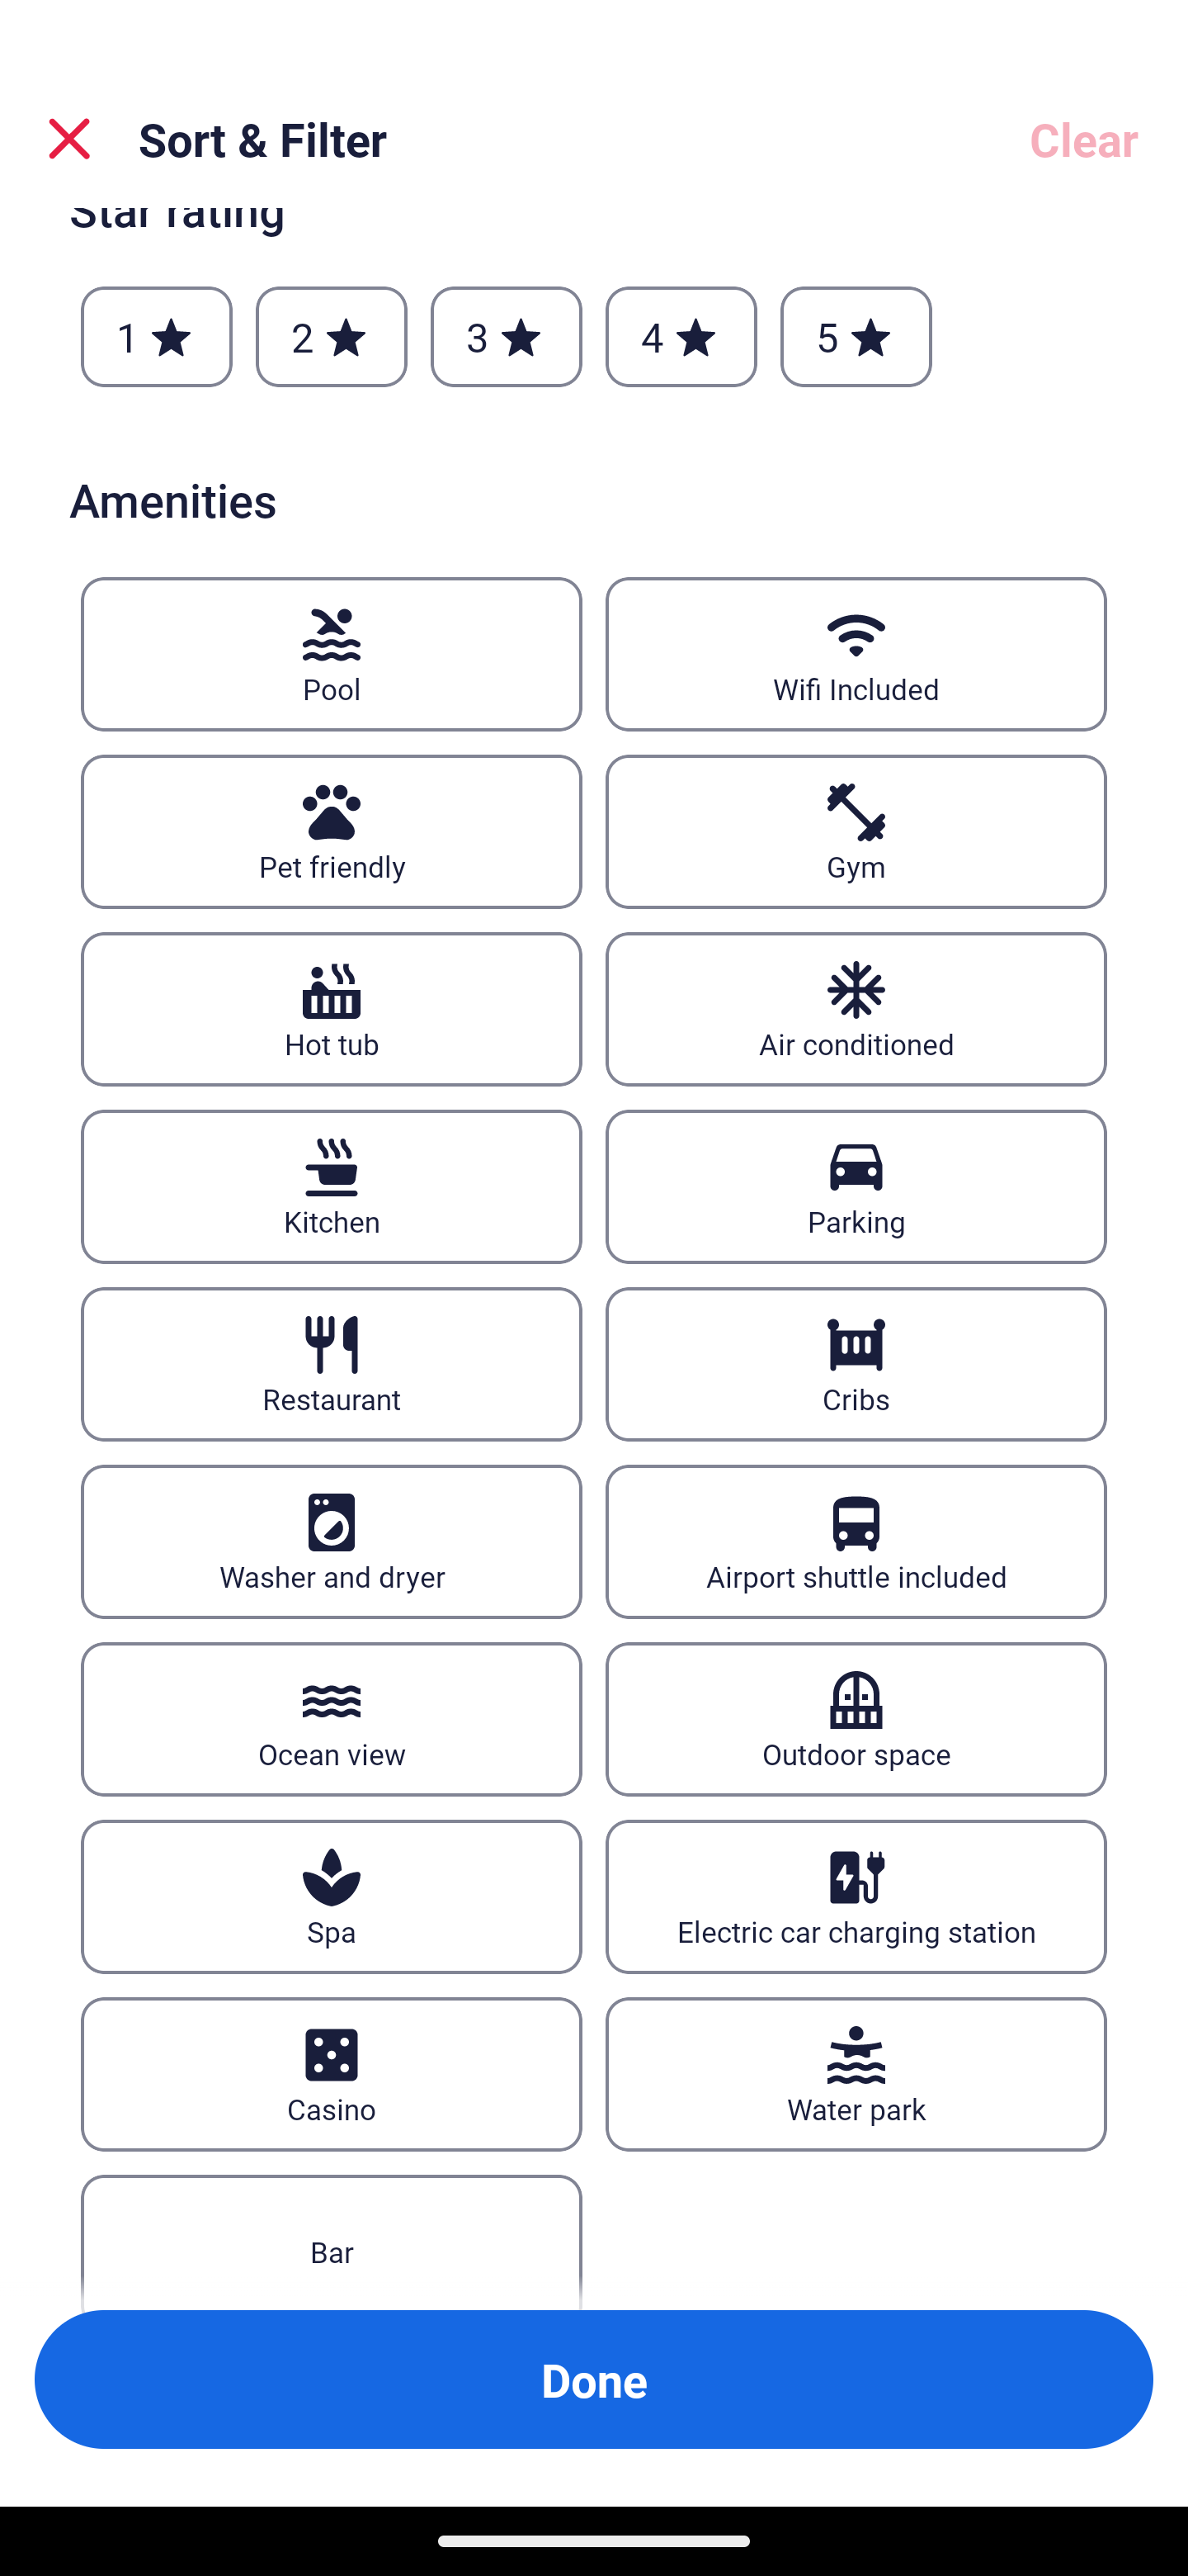  What do you see at coordinates (331, 1542) in the screenshot?
I see `Washer and dryer` at bounding box center [331, 1542].